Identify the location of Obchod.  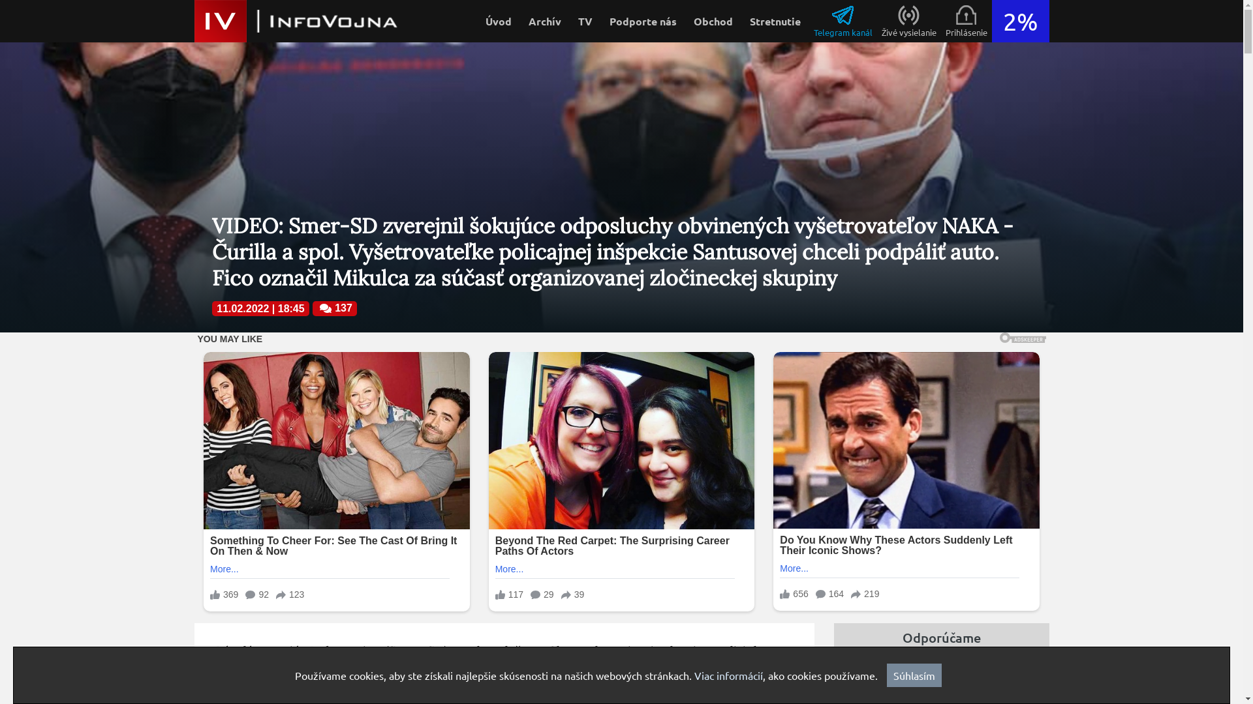
(713, 21).